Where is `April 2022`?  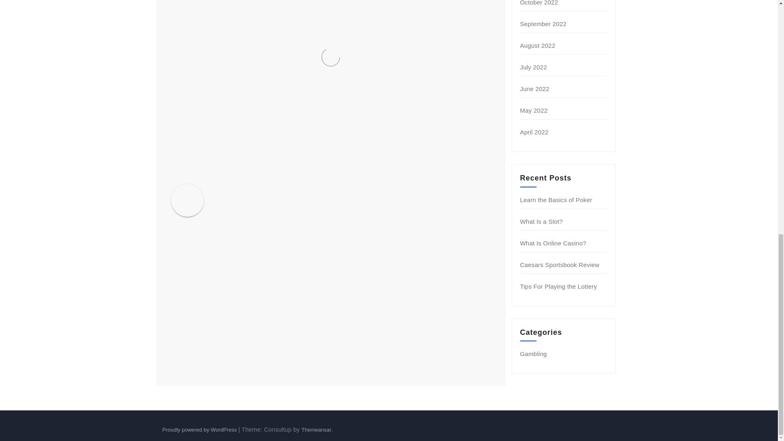 April 2022 is located at coordinates (535, 132).